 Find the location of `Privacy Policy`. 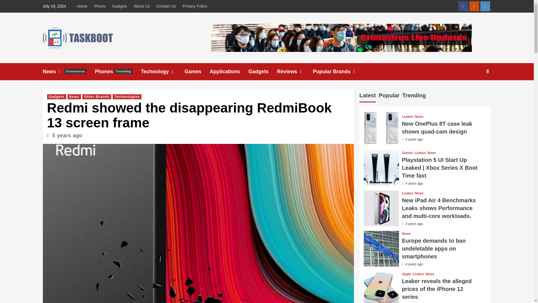

Privacy Policy is located at coordinates (463, 6).